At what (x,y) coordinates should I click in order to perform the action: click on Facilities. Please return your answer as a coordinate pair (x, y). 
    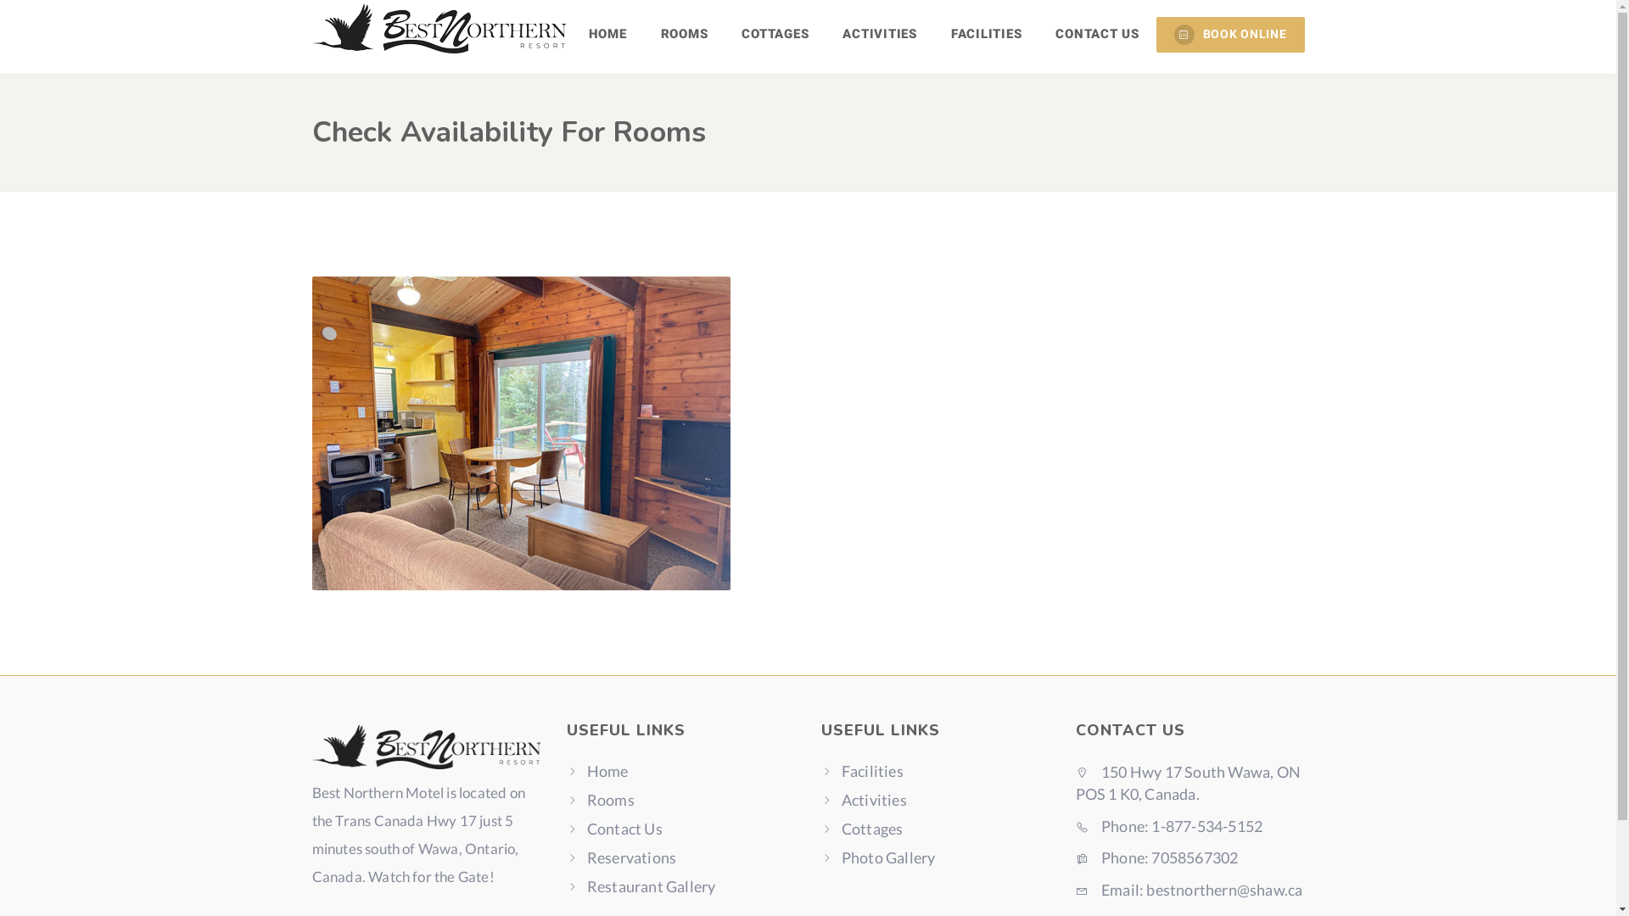
    Looking at the image, I should click on (872, 771).